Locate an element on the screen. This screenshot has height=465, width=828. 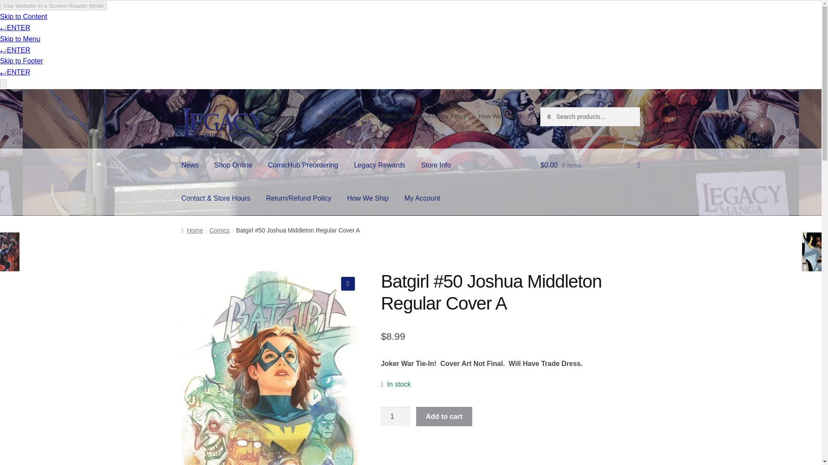
Comics is located at coordinates (220, 230).